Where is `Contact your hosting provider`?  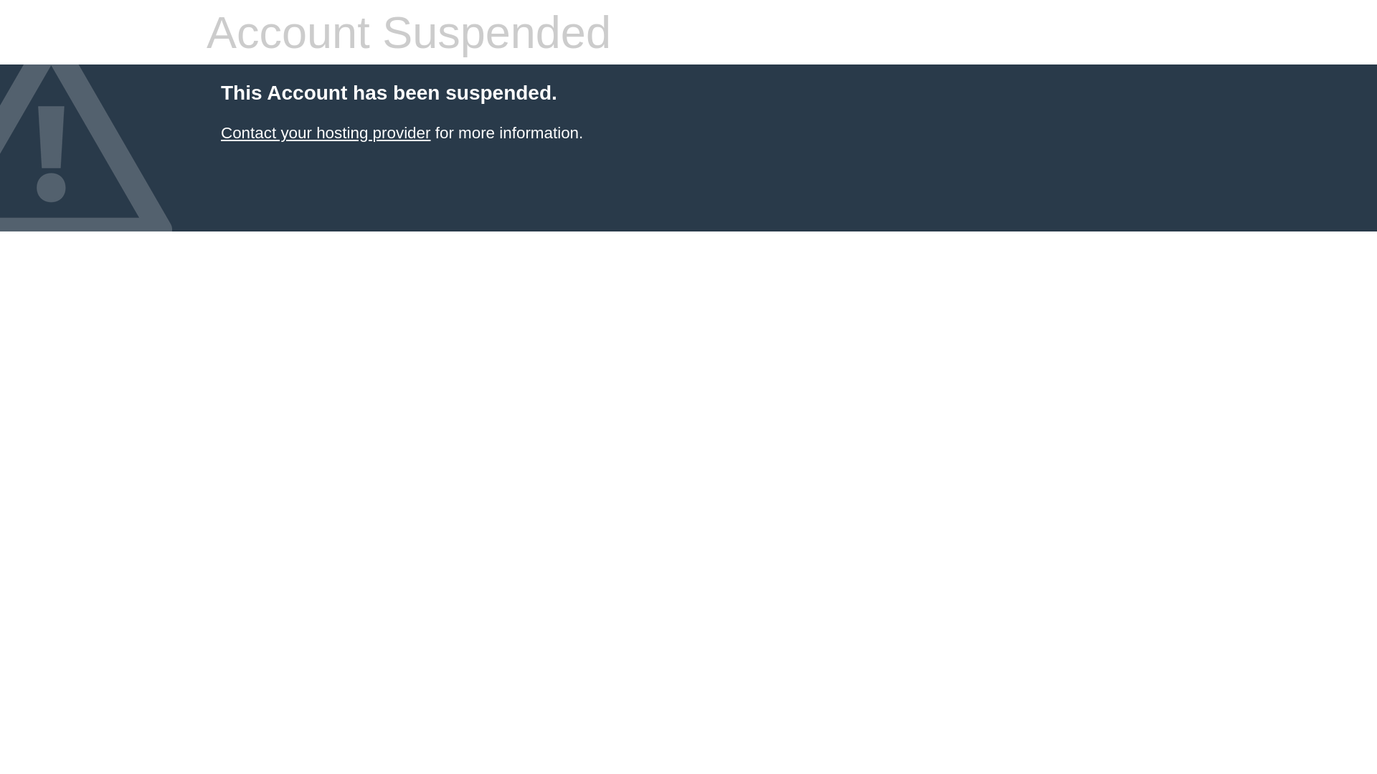
Contact your hosting provider is located at coordinates (326, 133).